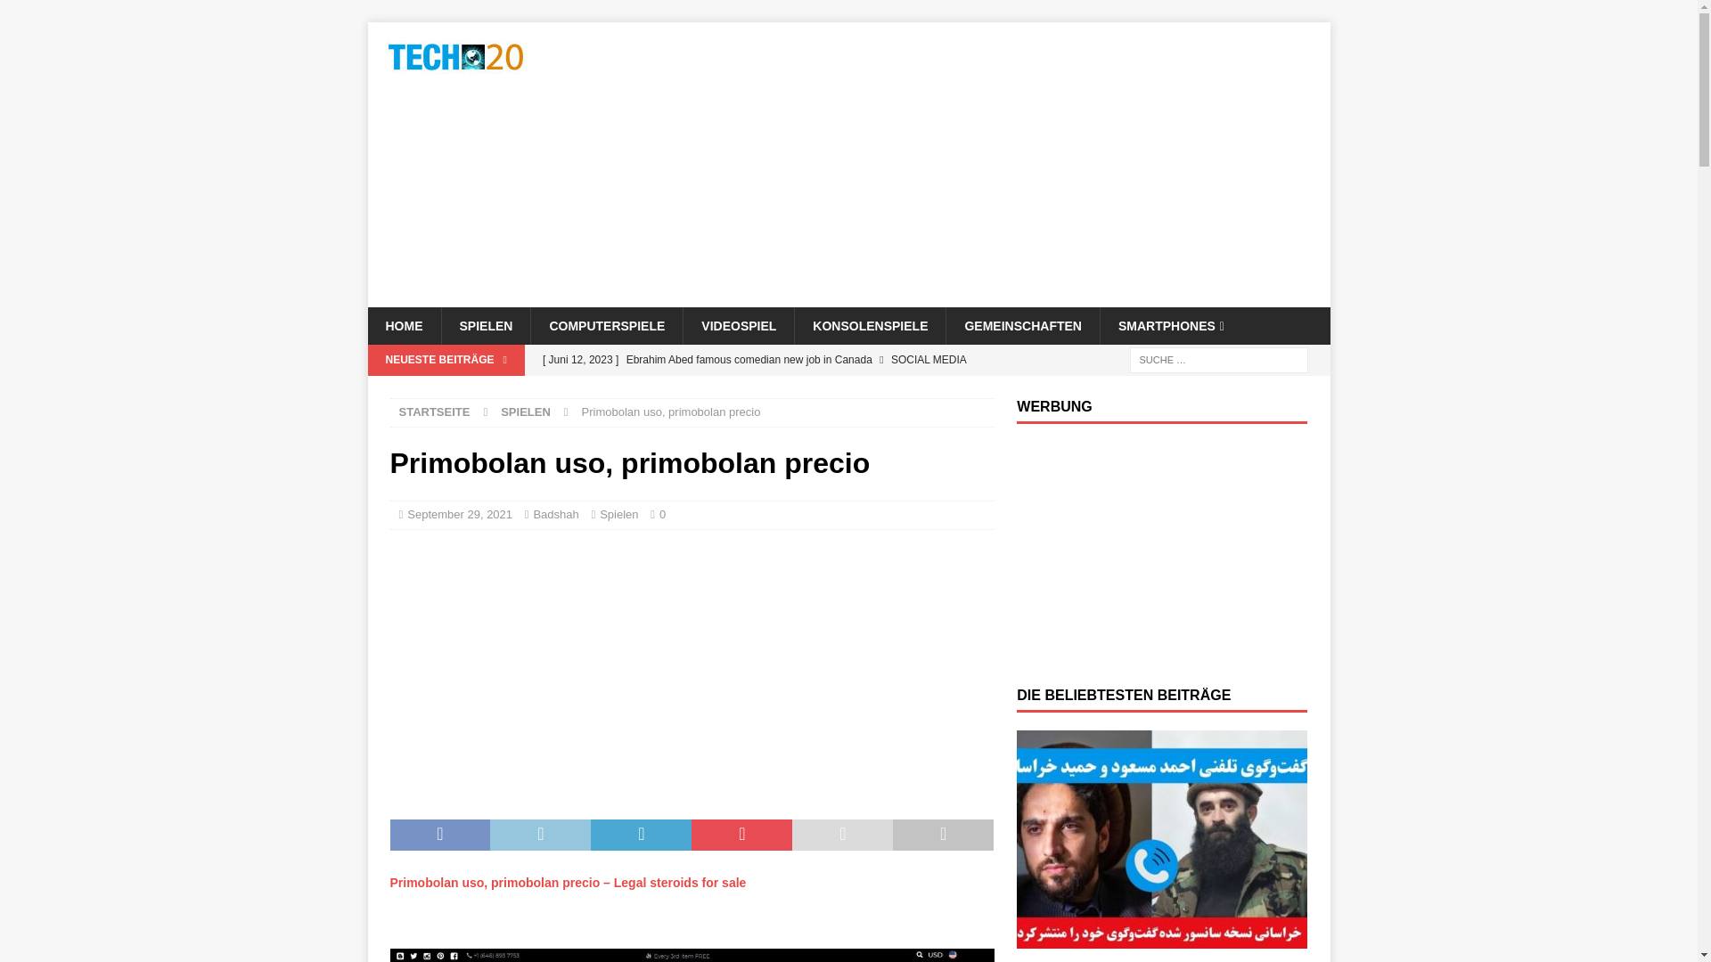  I want to click on Primobolan uso, so click(692, 955).